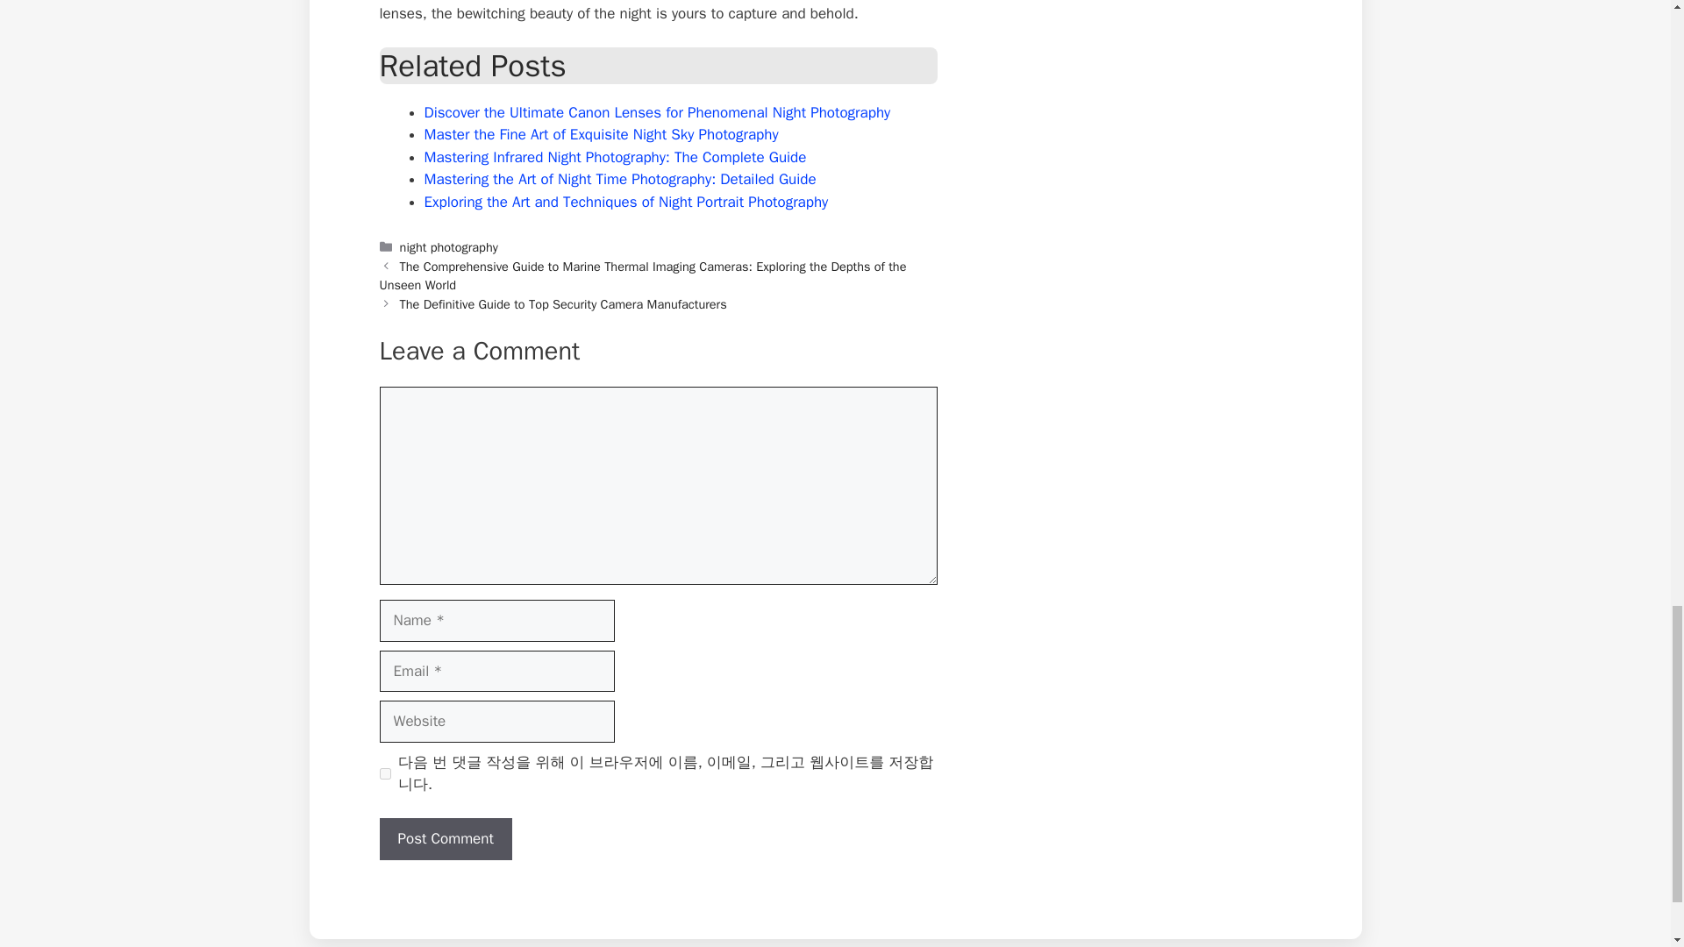  What do you see at coordinates (449, 247) in the screenshot?
I see `night photography` at bounding box center [449, 247].